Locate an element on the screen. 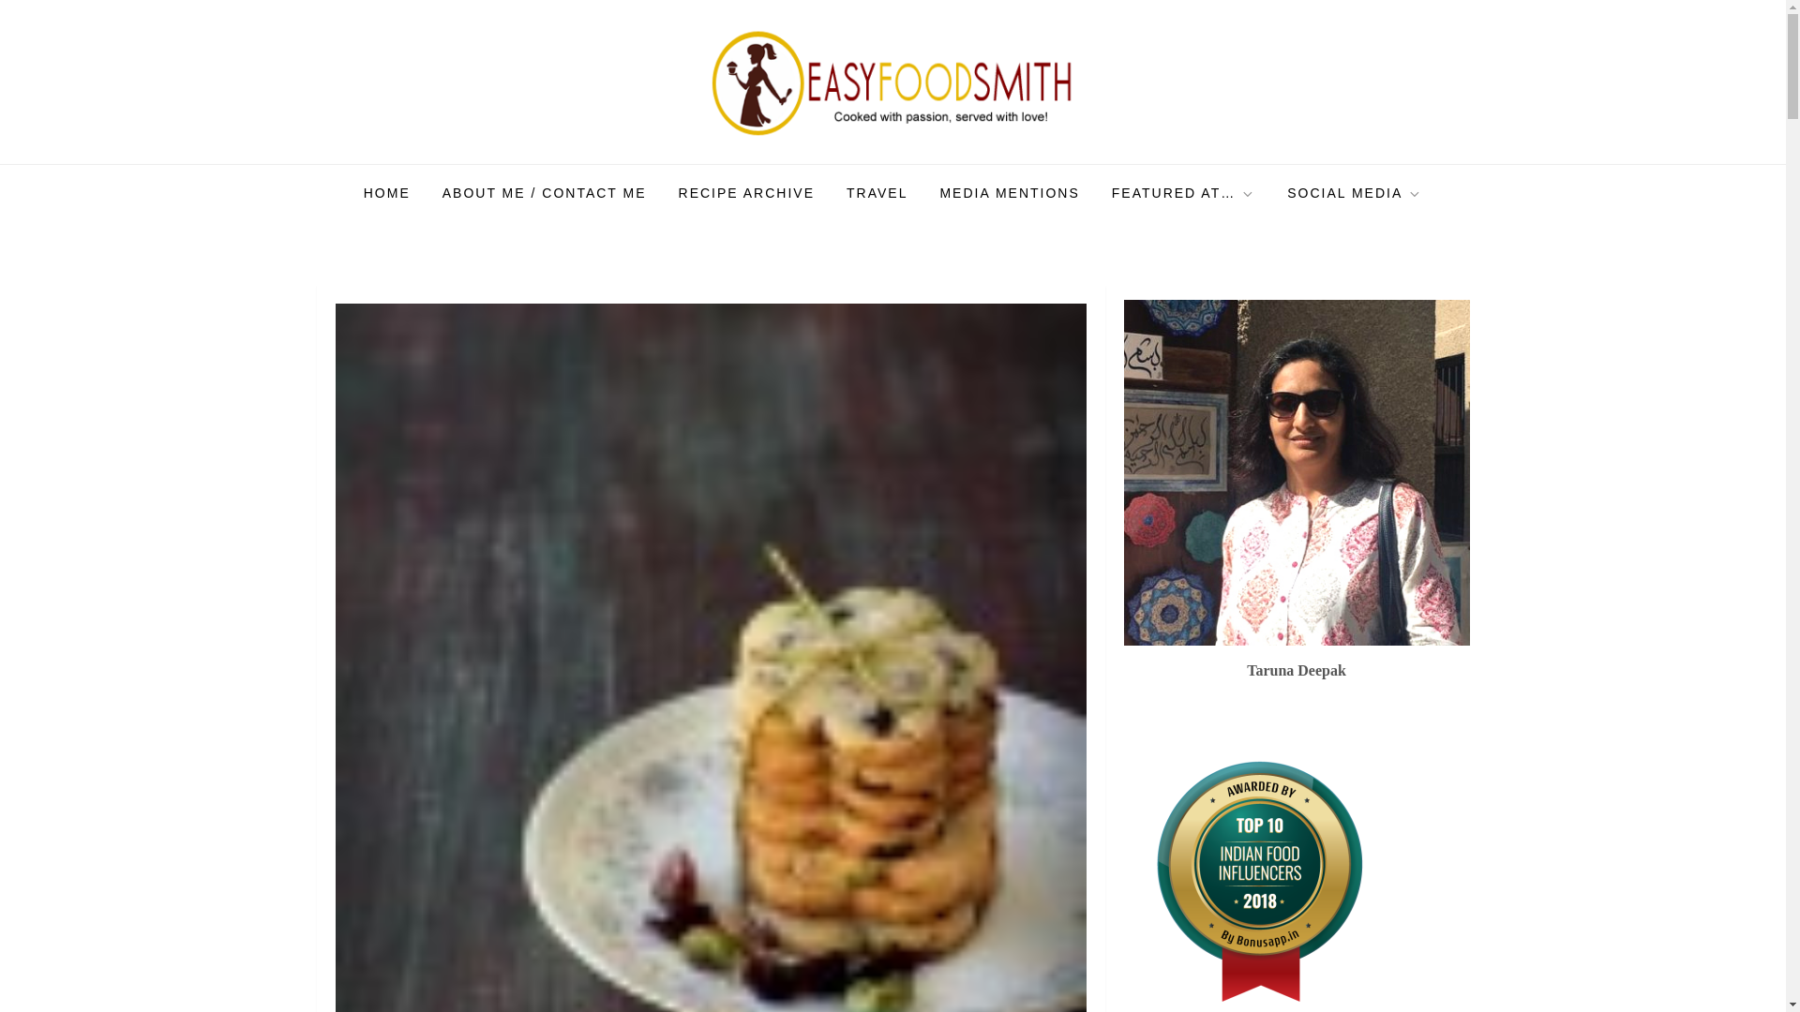  RECIPE ARCHIVE is located at coordinates (746, 193).